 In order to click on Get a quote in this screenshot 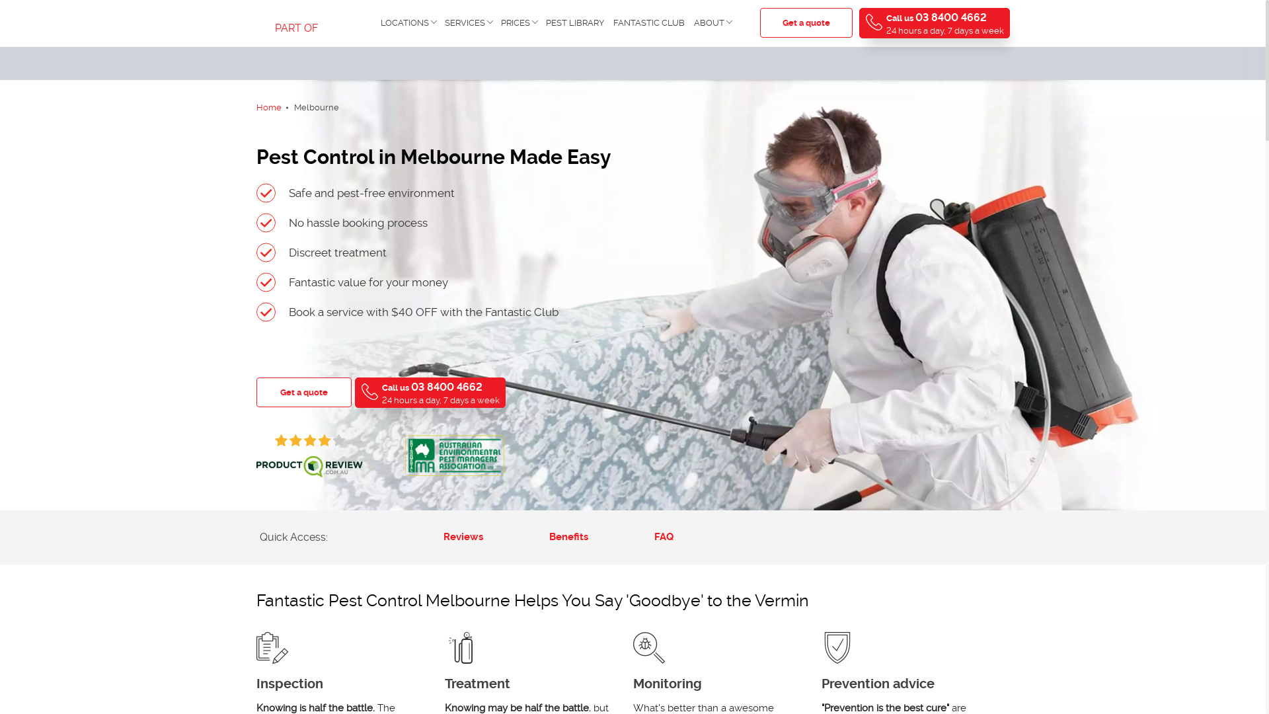, I will do `click(304, 393)`.